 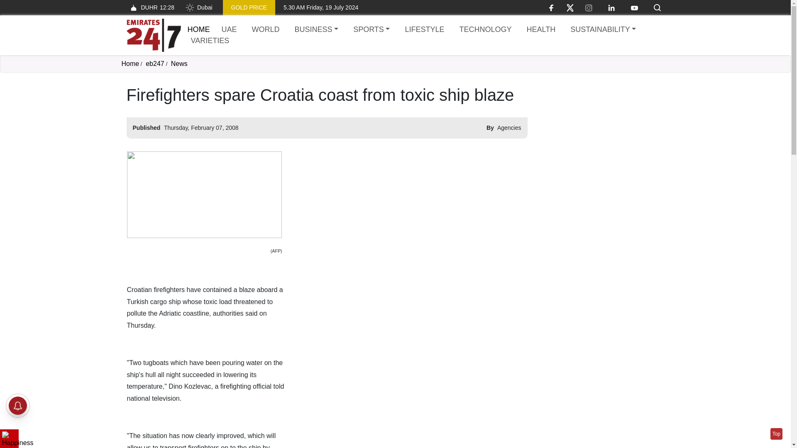 What do you see at coordinates (371, 30) in the screenshot?
I see `GOLD PRICE` at bounding box center [371, 30].